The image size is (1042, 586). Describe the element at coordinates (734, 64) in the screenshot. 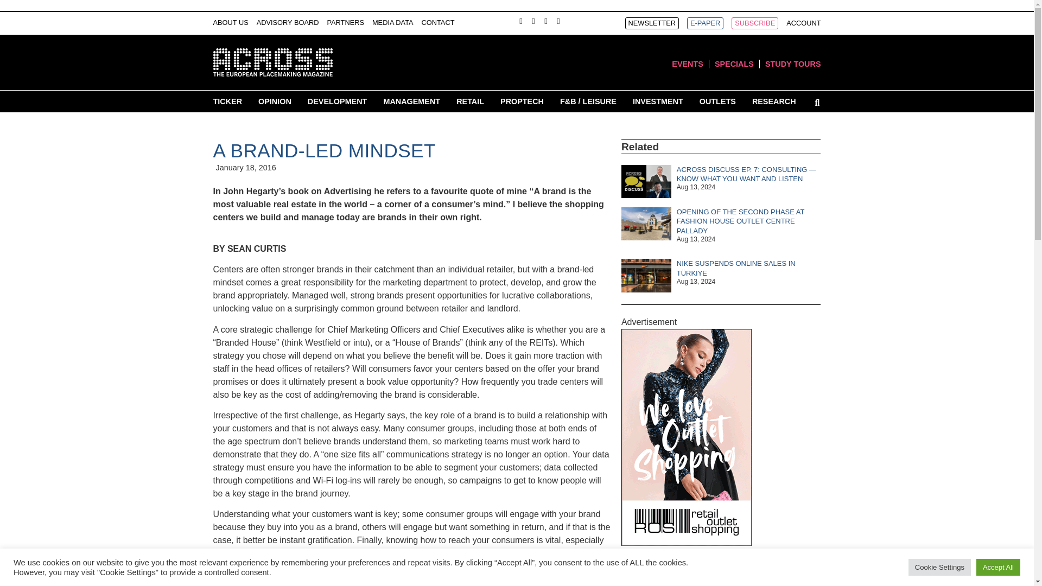

I see `SPECIALS` at that location.